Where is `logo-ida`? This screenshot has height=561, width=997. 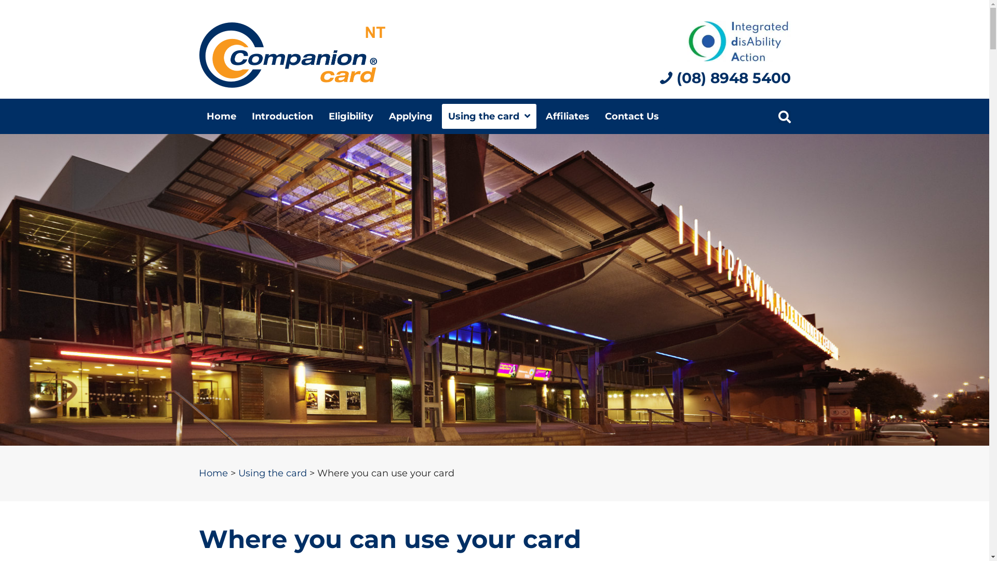 logo-ida is located at coordinates (739, 42).